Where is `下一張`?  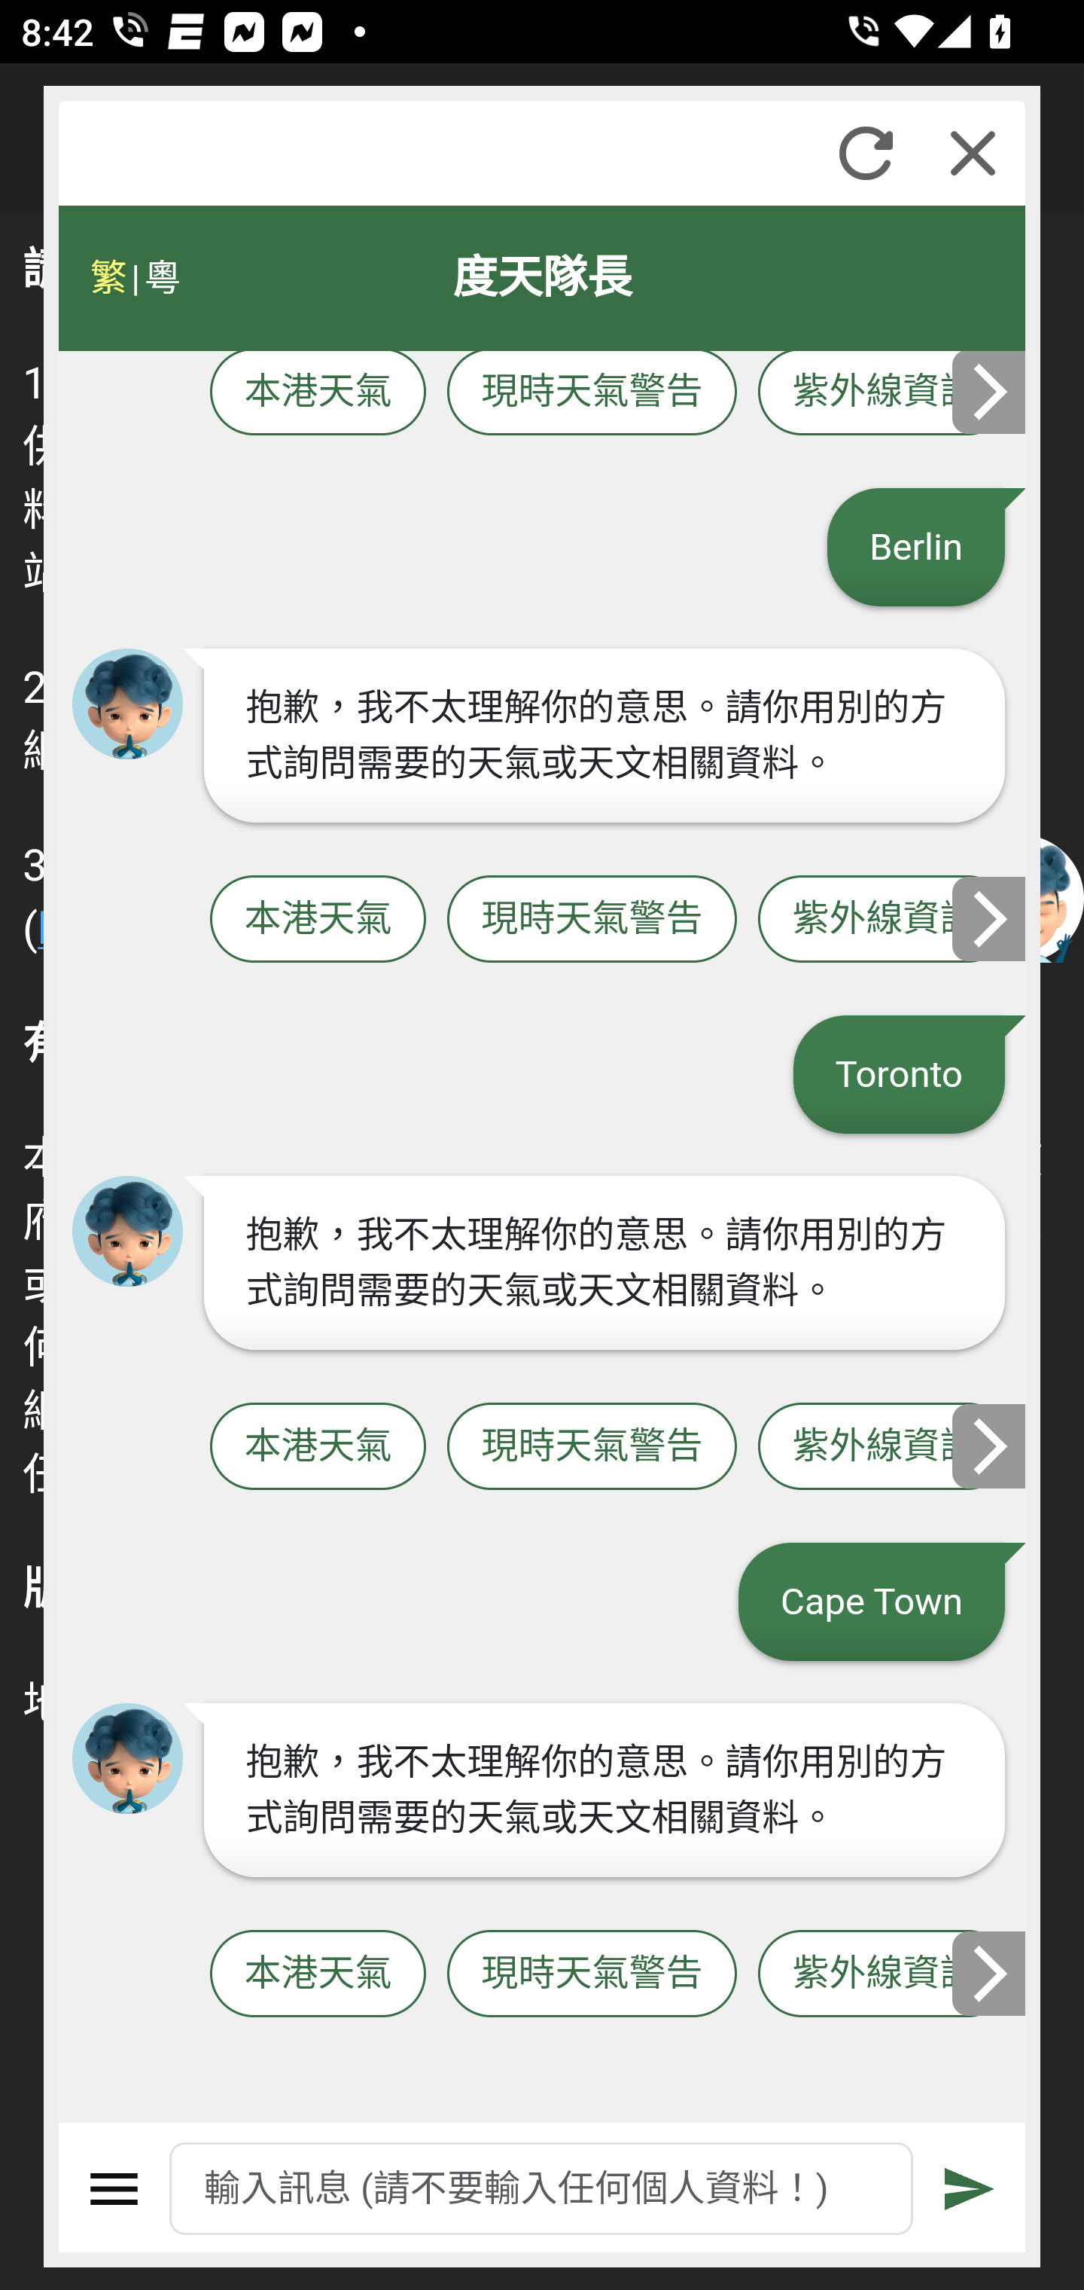 下一張 is located at coordinates (990, 1974).